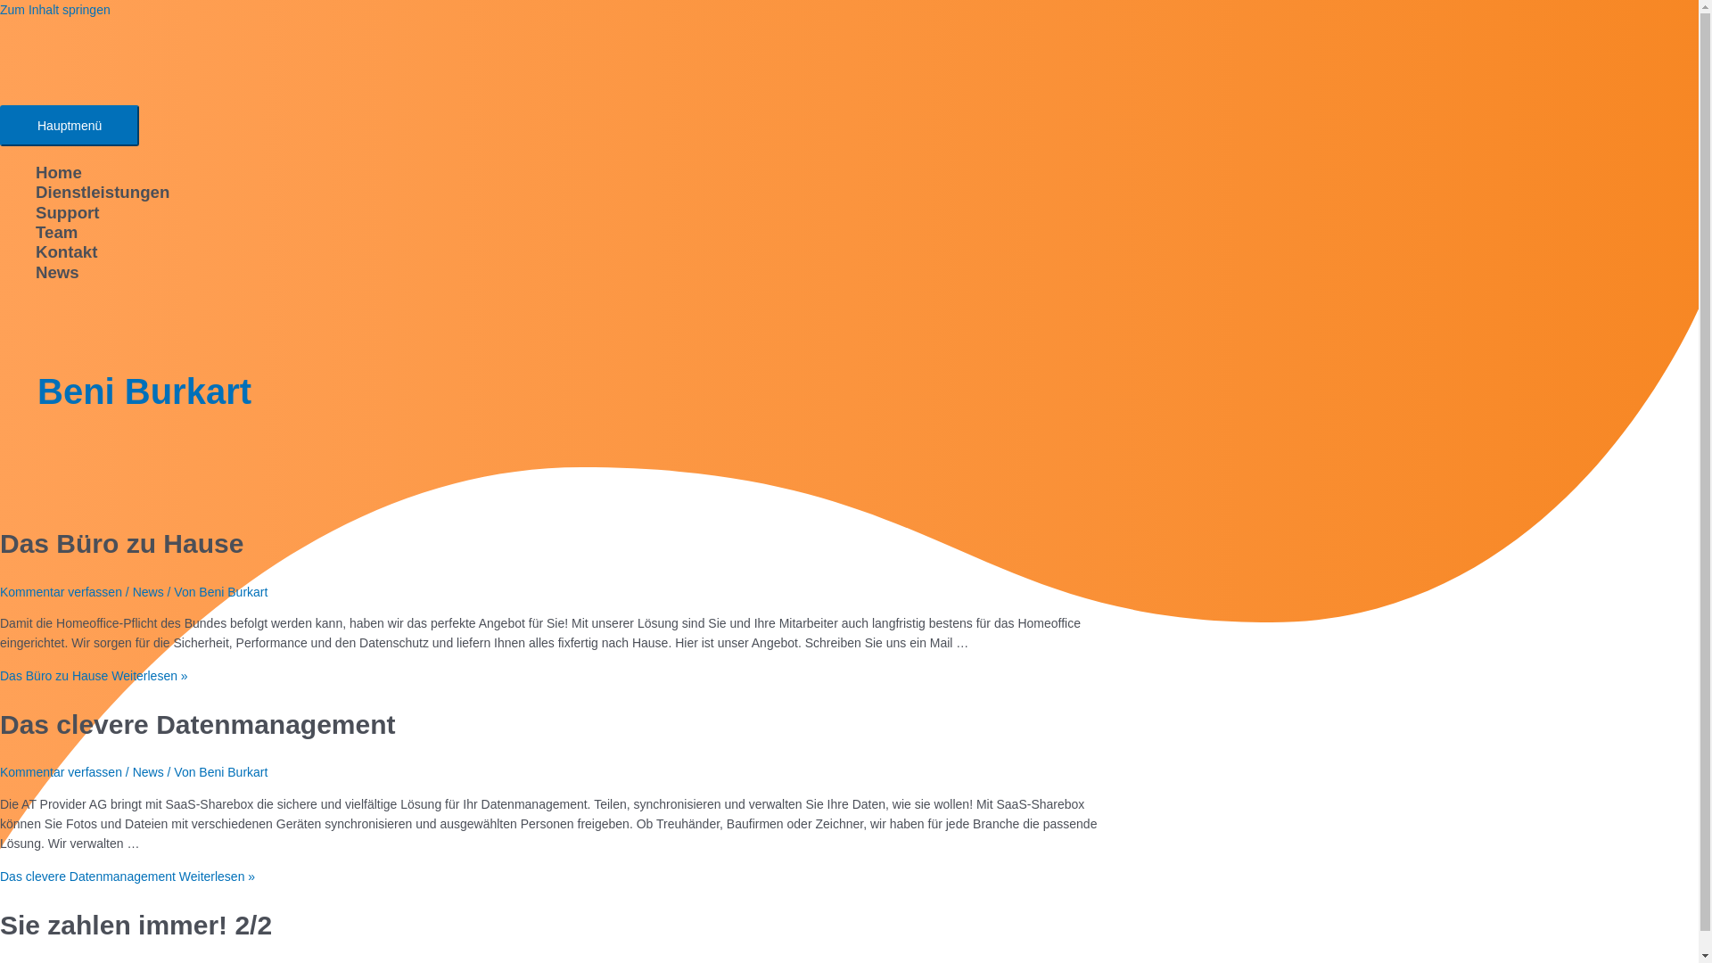  What do you see at coordinates (571, 252) in the screenshot?
I see `Kontakt` at bounding box center [571, 252].